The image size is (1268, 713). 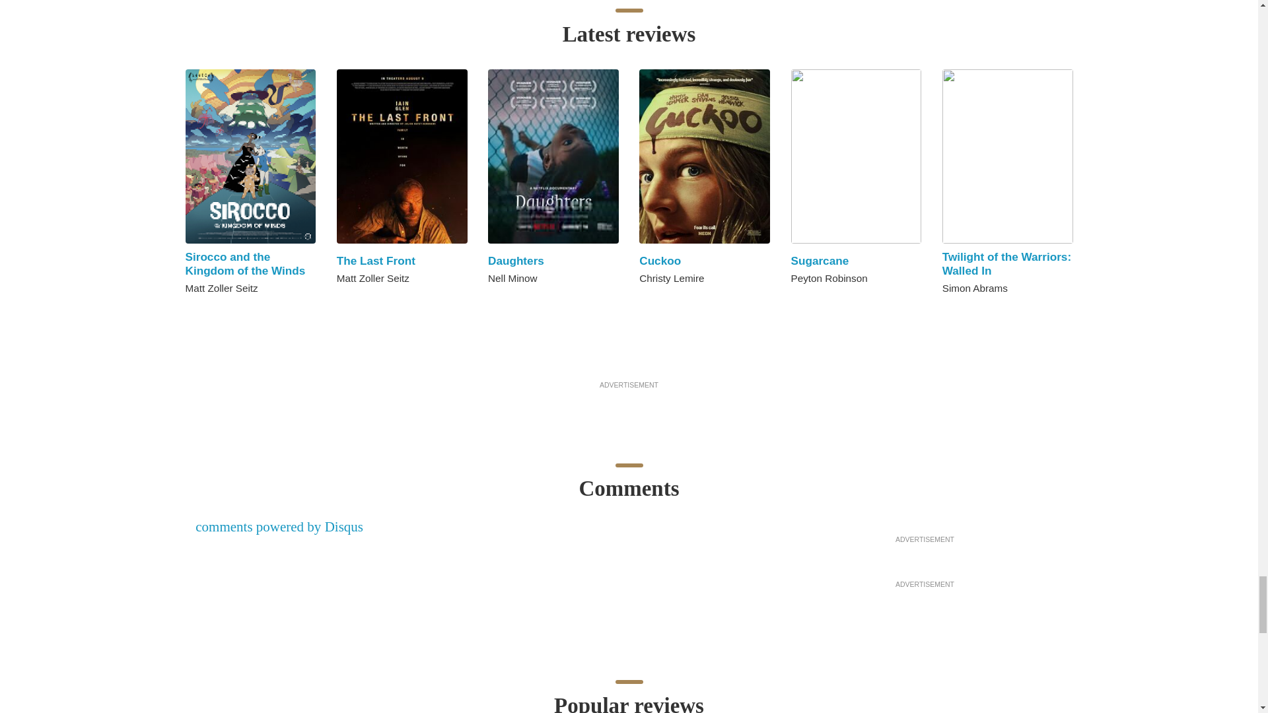 What do you see at coordinates (190, 312) in the screenshot?
I see `star-full` at bounding box center [190, 312].